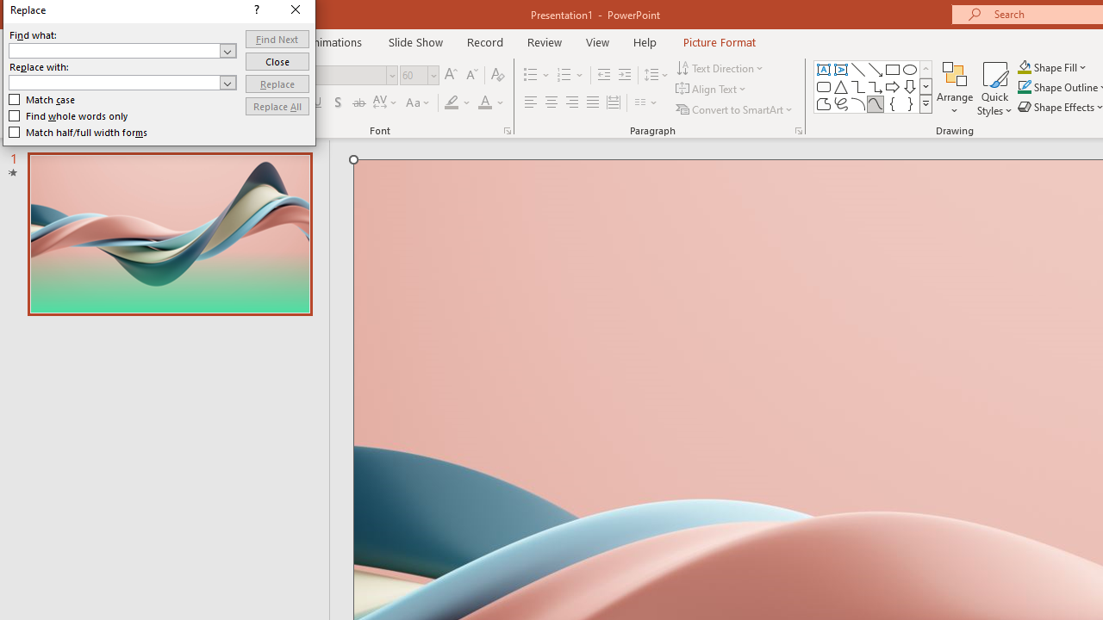 The width and height of the screenshot is (1103, 620). What do you see at coordinates (122, 50) in the screenshot?
I see `Find what` at bounding box center [122, 50].